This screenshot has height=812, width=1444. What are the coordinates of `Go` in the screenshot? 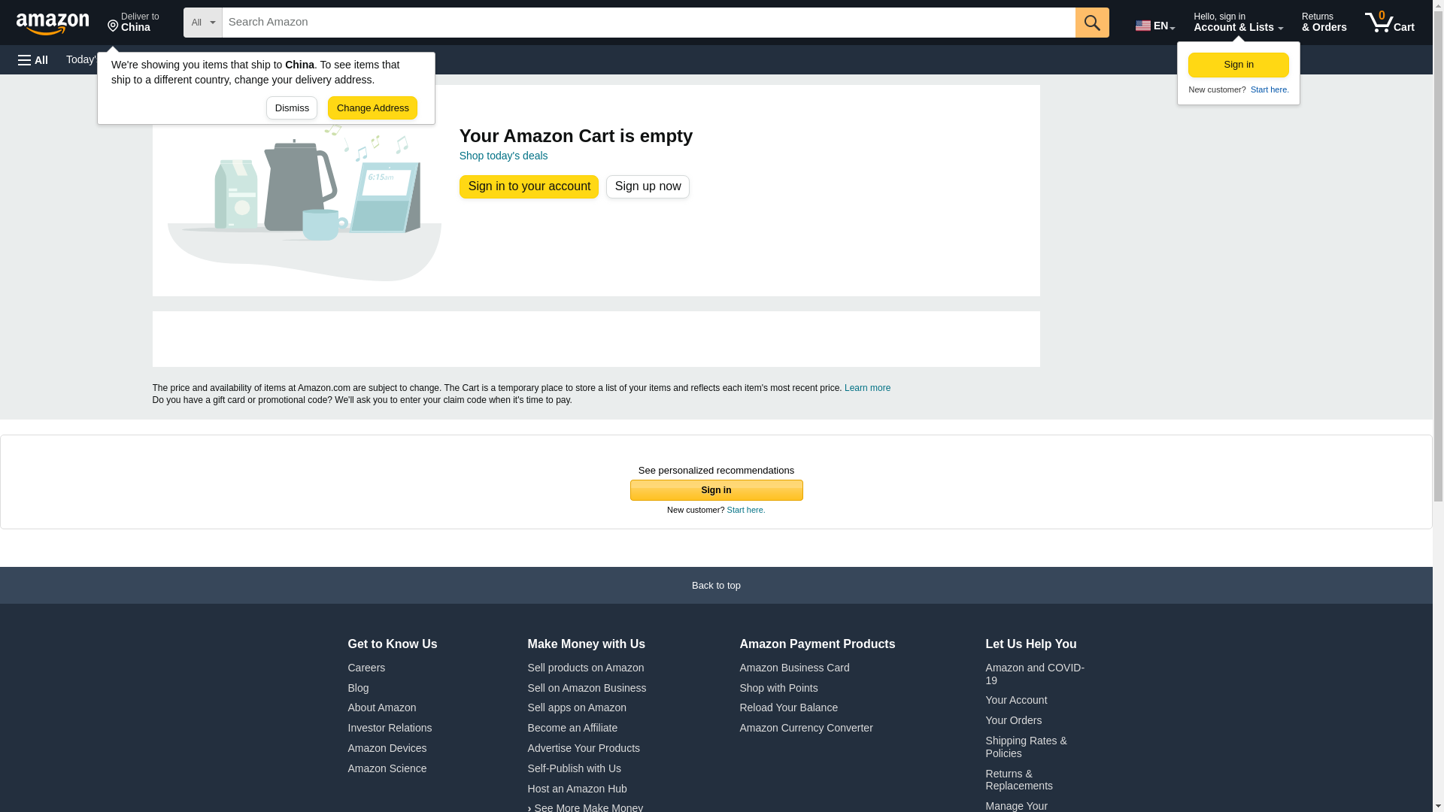 It's located at (1092, 22).